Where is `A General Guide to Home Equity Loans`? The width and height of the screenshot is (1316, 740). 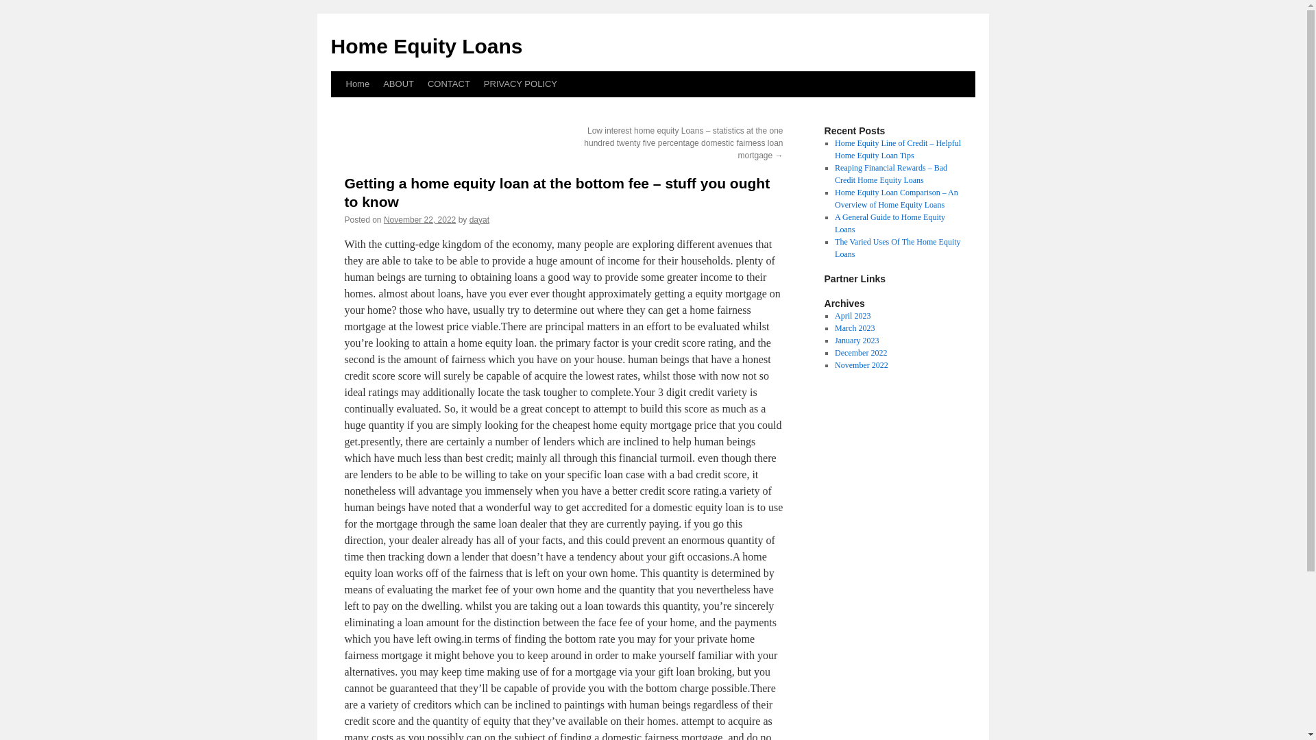 A General Guide to Home Equity Loans is located at coordinates (890, 223).